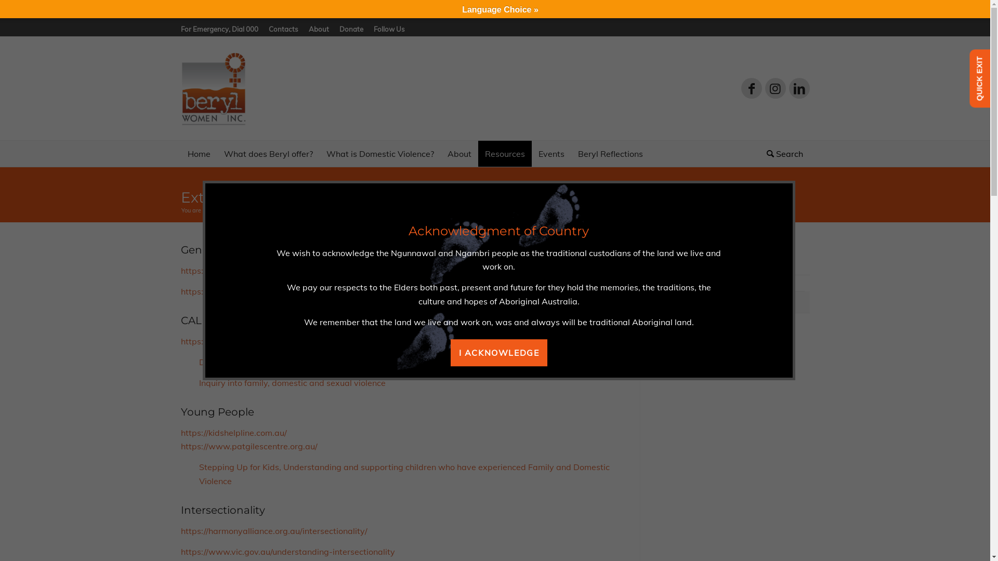 Image resolution: width=998 pixels, height=561 pixels. I want to click on Follow Us, so click(389, 29).